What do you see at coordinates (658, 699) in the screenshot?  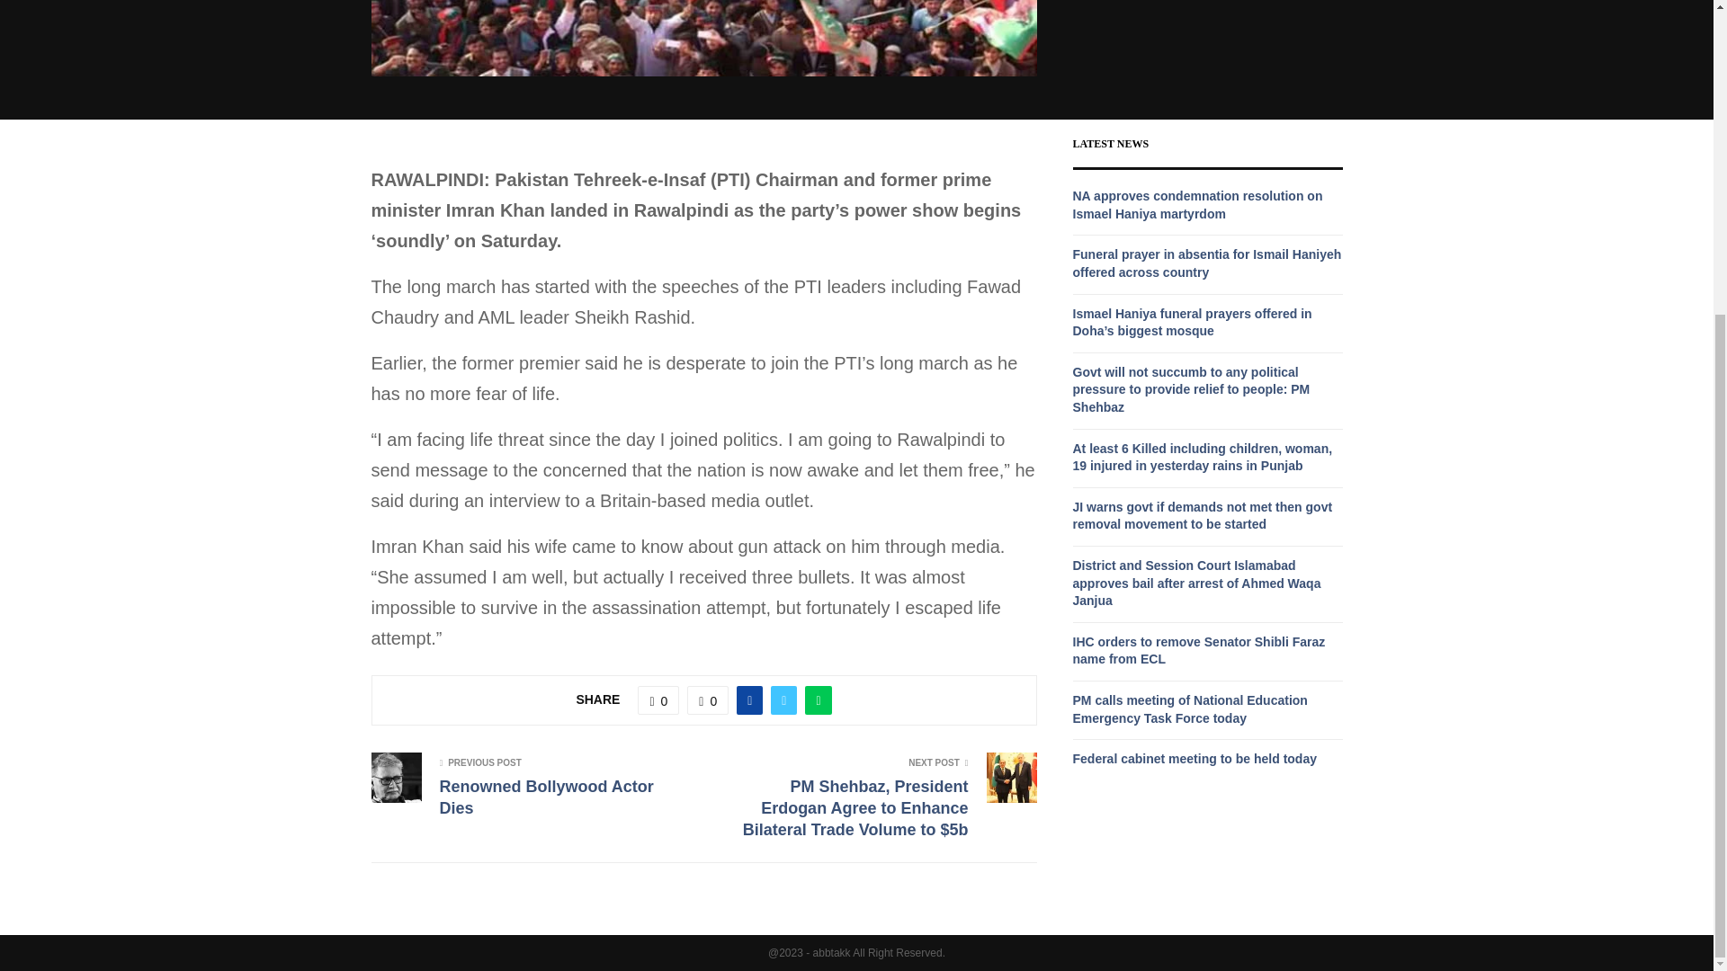 I see `0` at bounding box center [658, 699].